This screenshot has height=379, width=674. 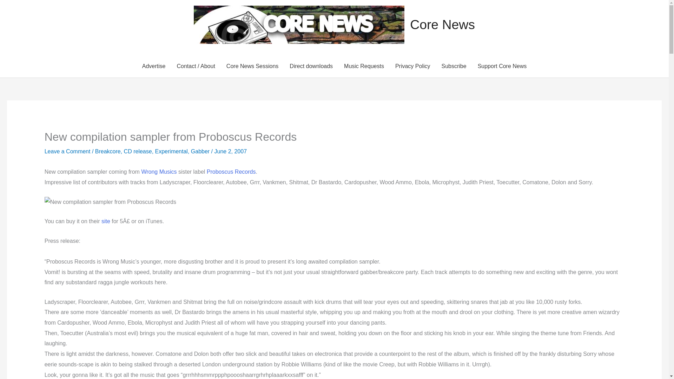 What do you see at coordinates (159, 171) in the screenshot?
I see `Wrong Musics` at bounding box center [159, 171].